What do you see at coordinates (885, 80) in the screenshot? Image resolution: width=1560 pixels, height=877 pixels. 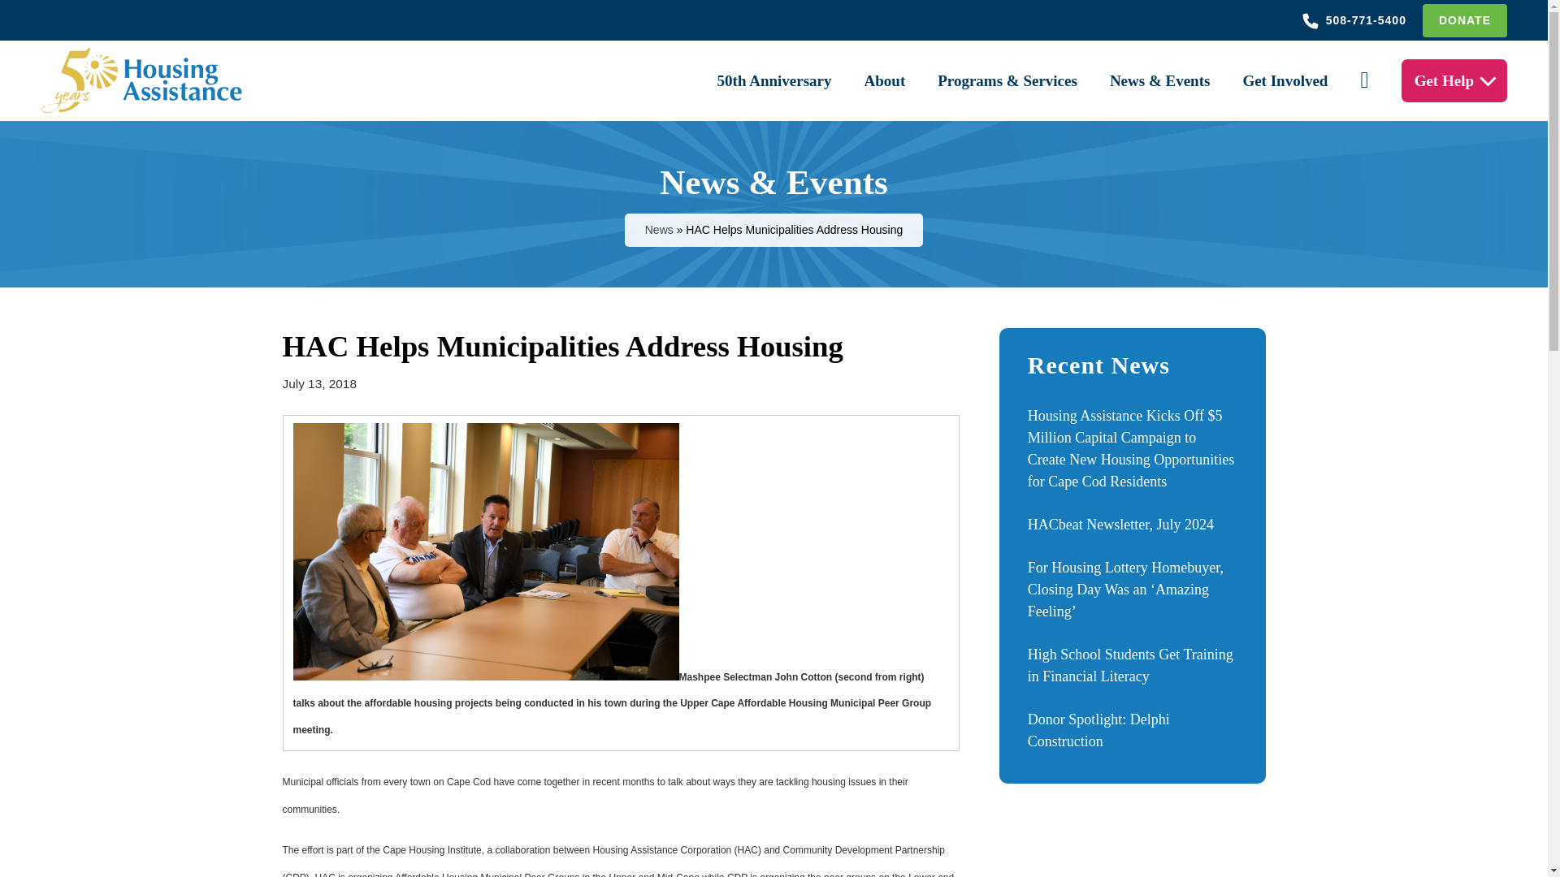 I see `About` at bounding box center [885, 80].